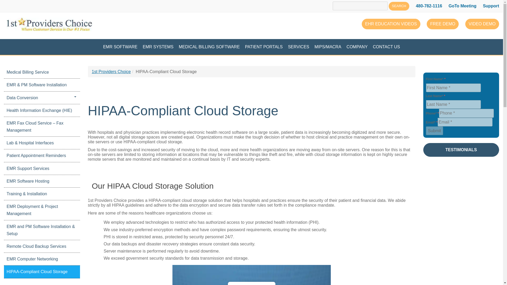  I want to click on FREE DEMO, so click(443, 24).